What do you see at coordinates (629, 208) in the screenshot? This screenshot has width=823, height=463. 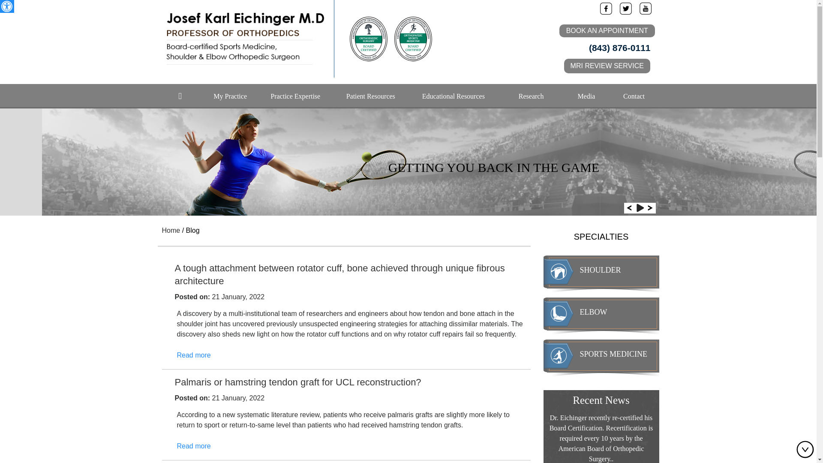 I see `Previous Slide` at bounding box center [629, 208].